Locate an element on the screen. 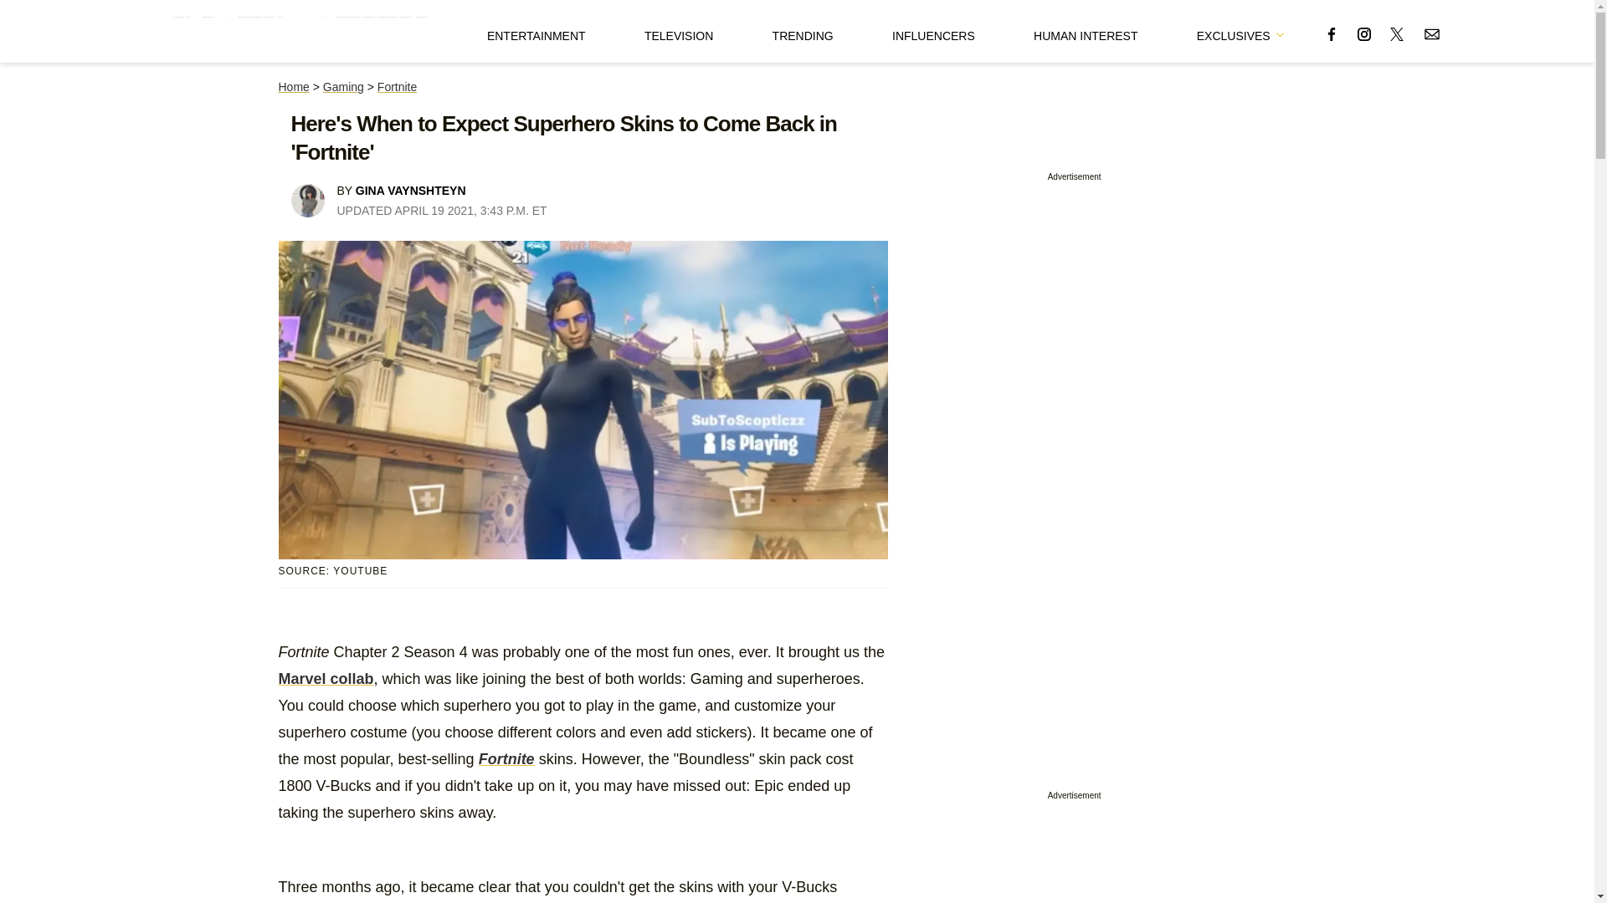 The image size is (1607, 903). HUMAN INTEREST is located at coordinates (1085, 31).